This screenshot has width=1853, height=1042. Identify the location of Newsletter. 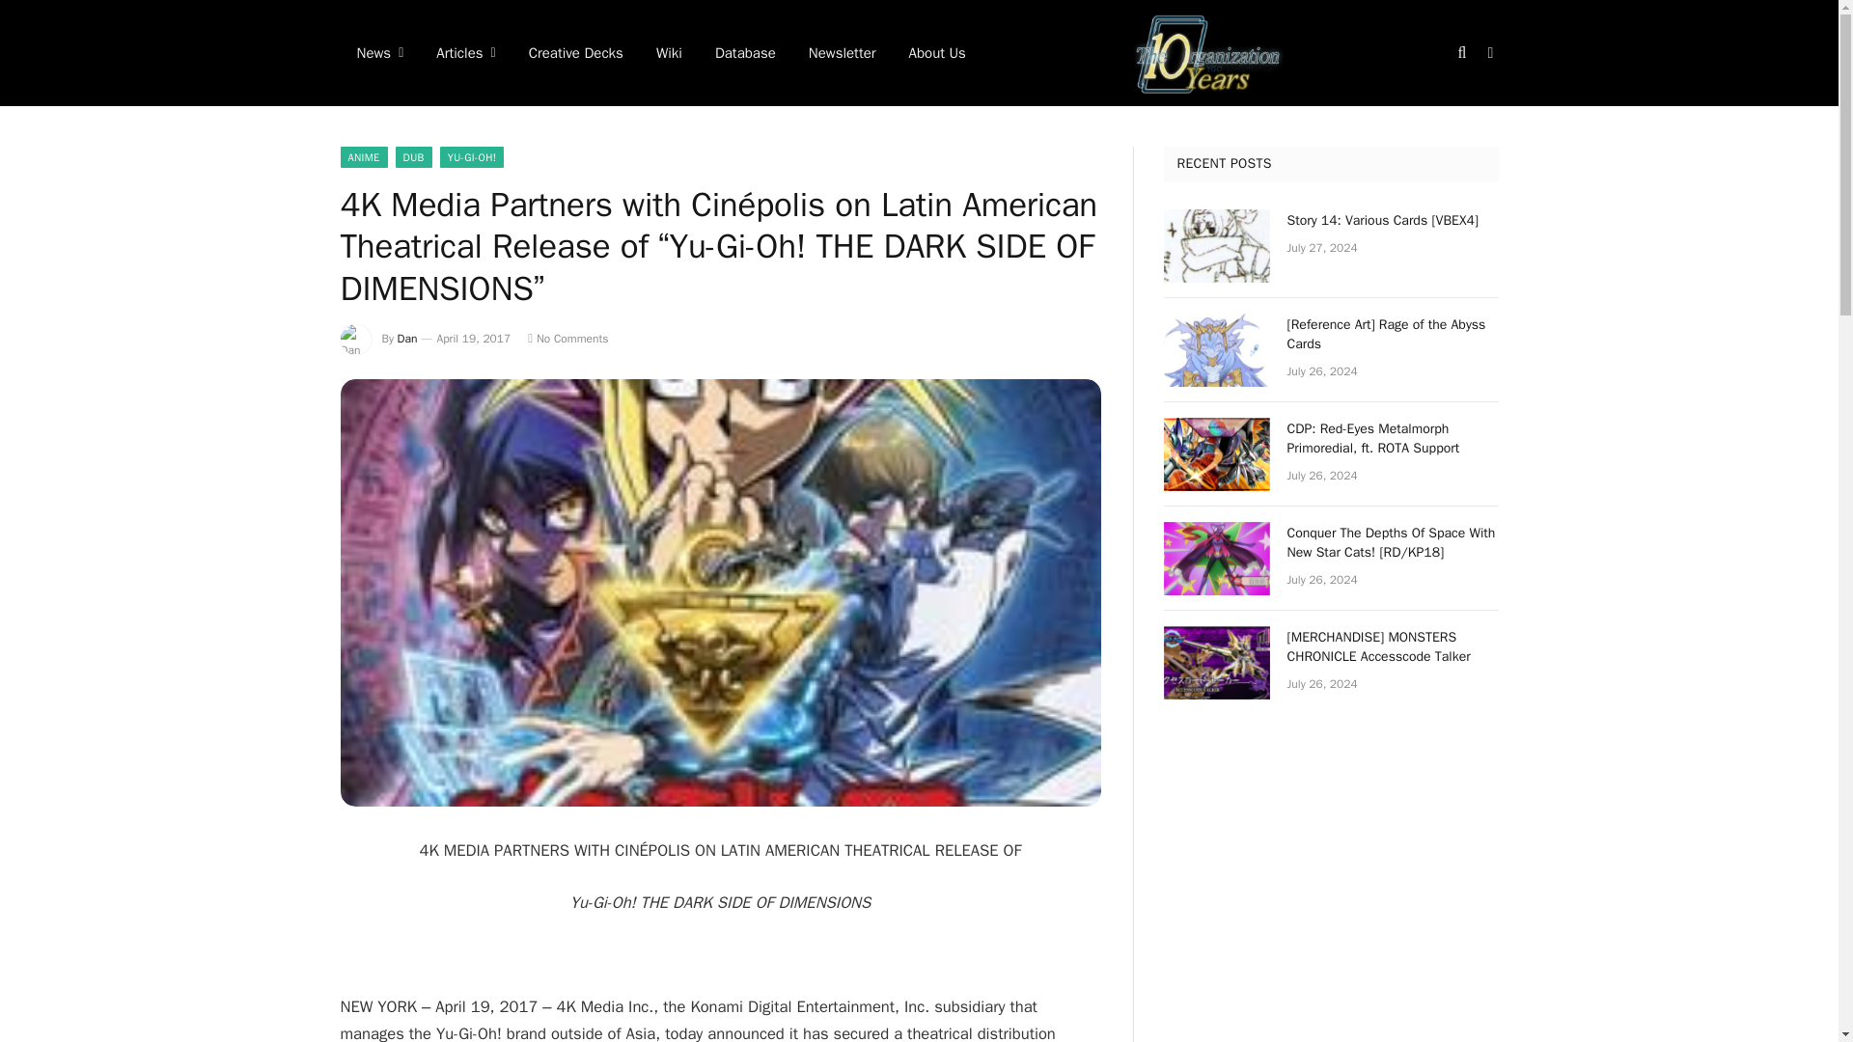
(843, 53).